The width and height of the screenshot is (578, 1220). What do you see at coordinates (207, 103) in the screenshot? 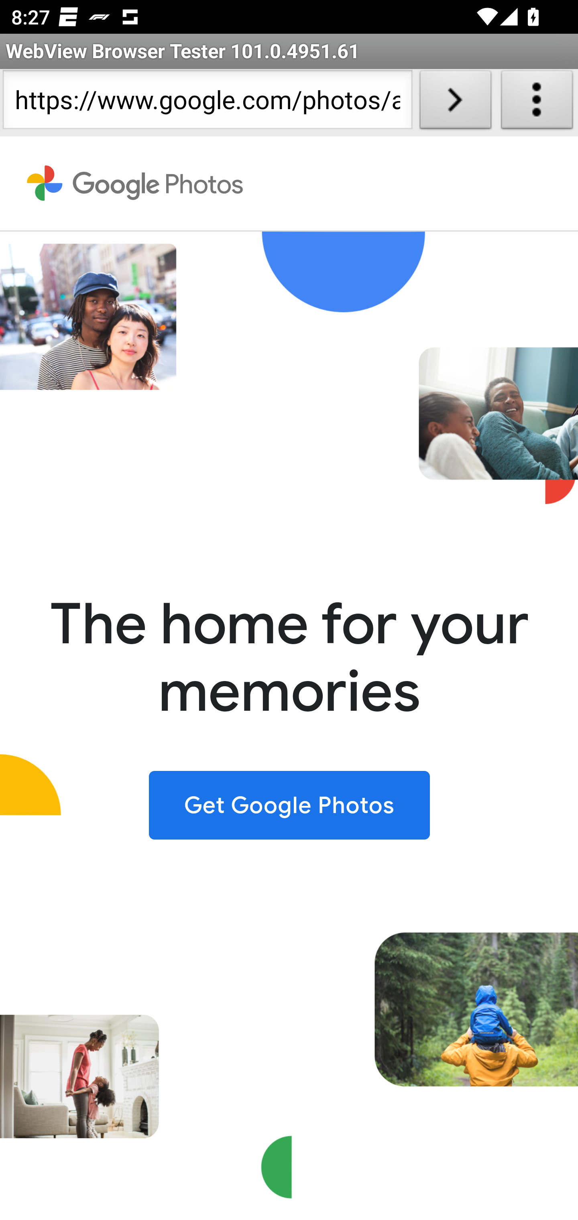
I see `https://www.google.com/photos/about/` at bounding box center [207, 103].